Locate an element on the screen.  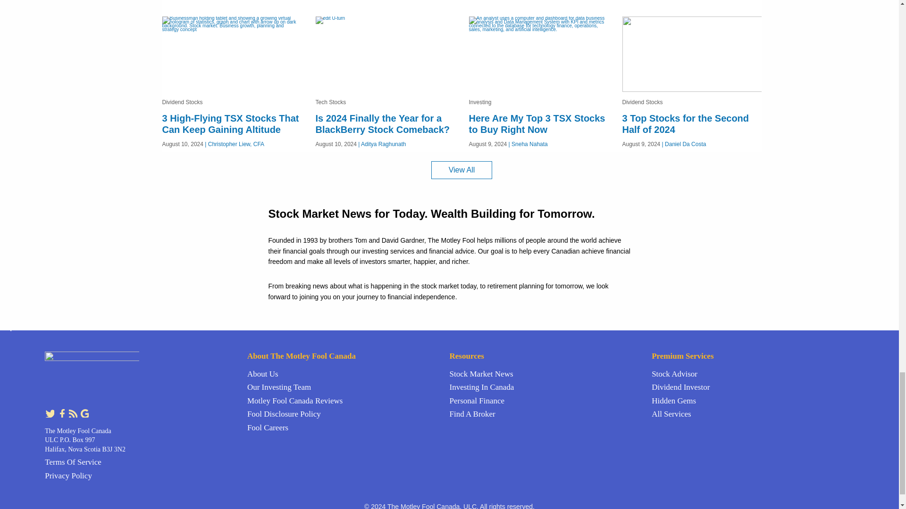
Subscribe to our feed is located at coordinates (74, 412).